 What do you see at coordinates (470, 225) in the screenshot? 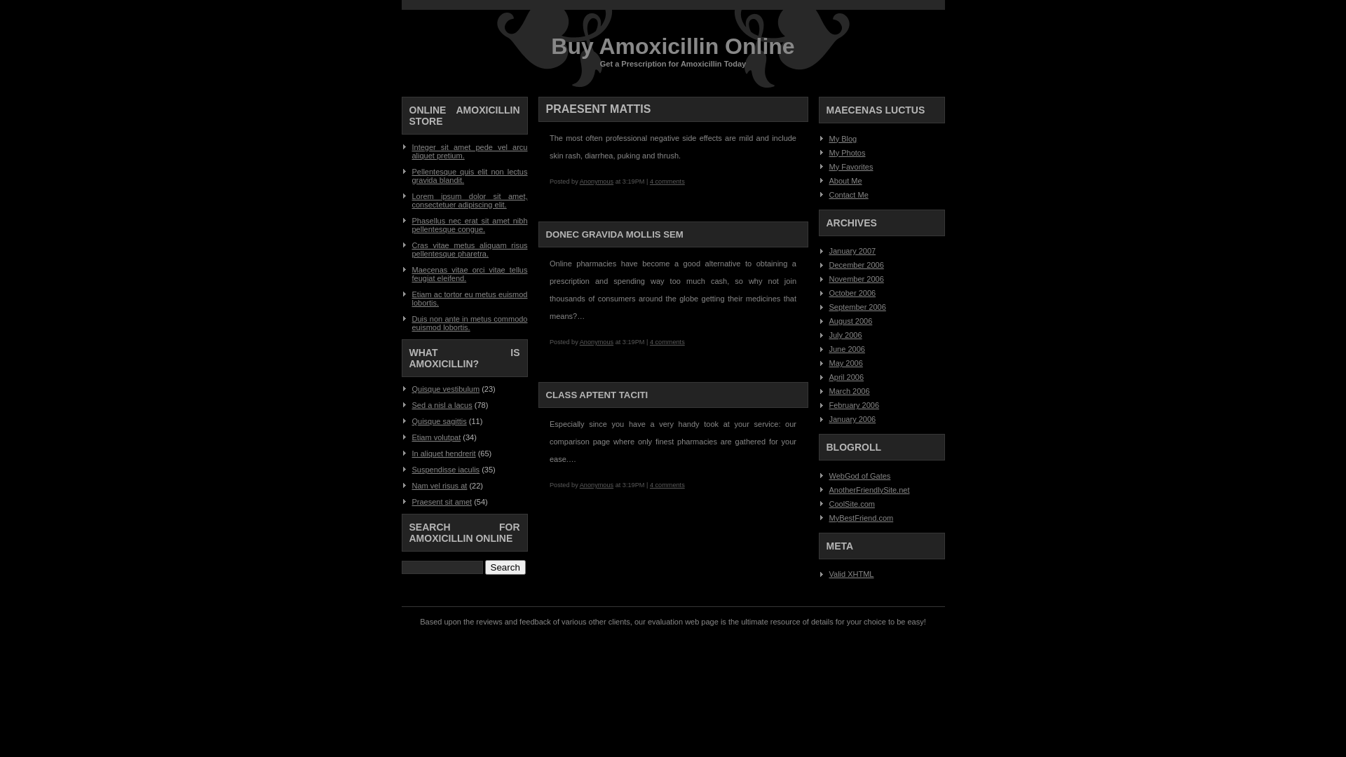
I see `Phasellus nec erat sit amet nibh pellentesque congue.` at bounding box center [470, 225].